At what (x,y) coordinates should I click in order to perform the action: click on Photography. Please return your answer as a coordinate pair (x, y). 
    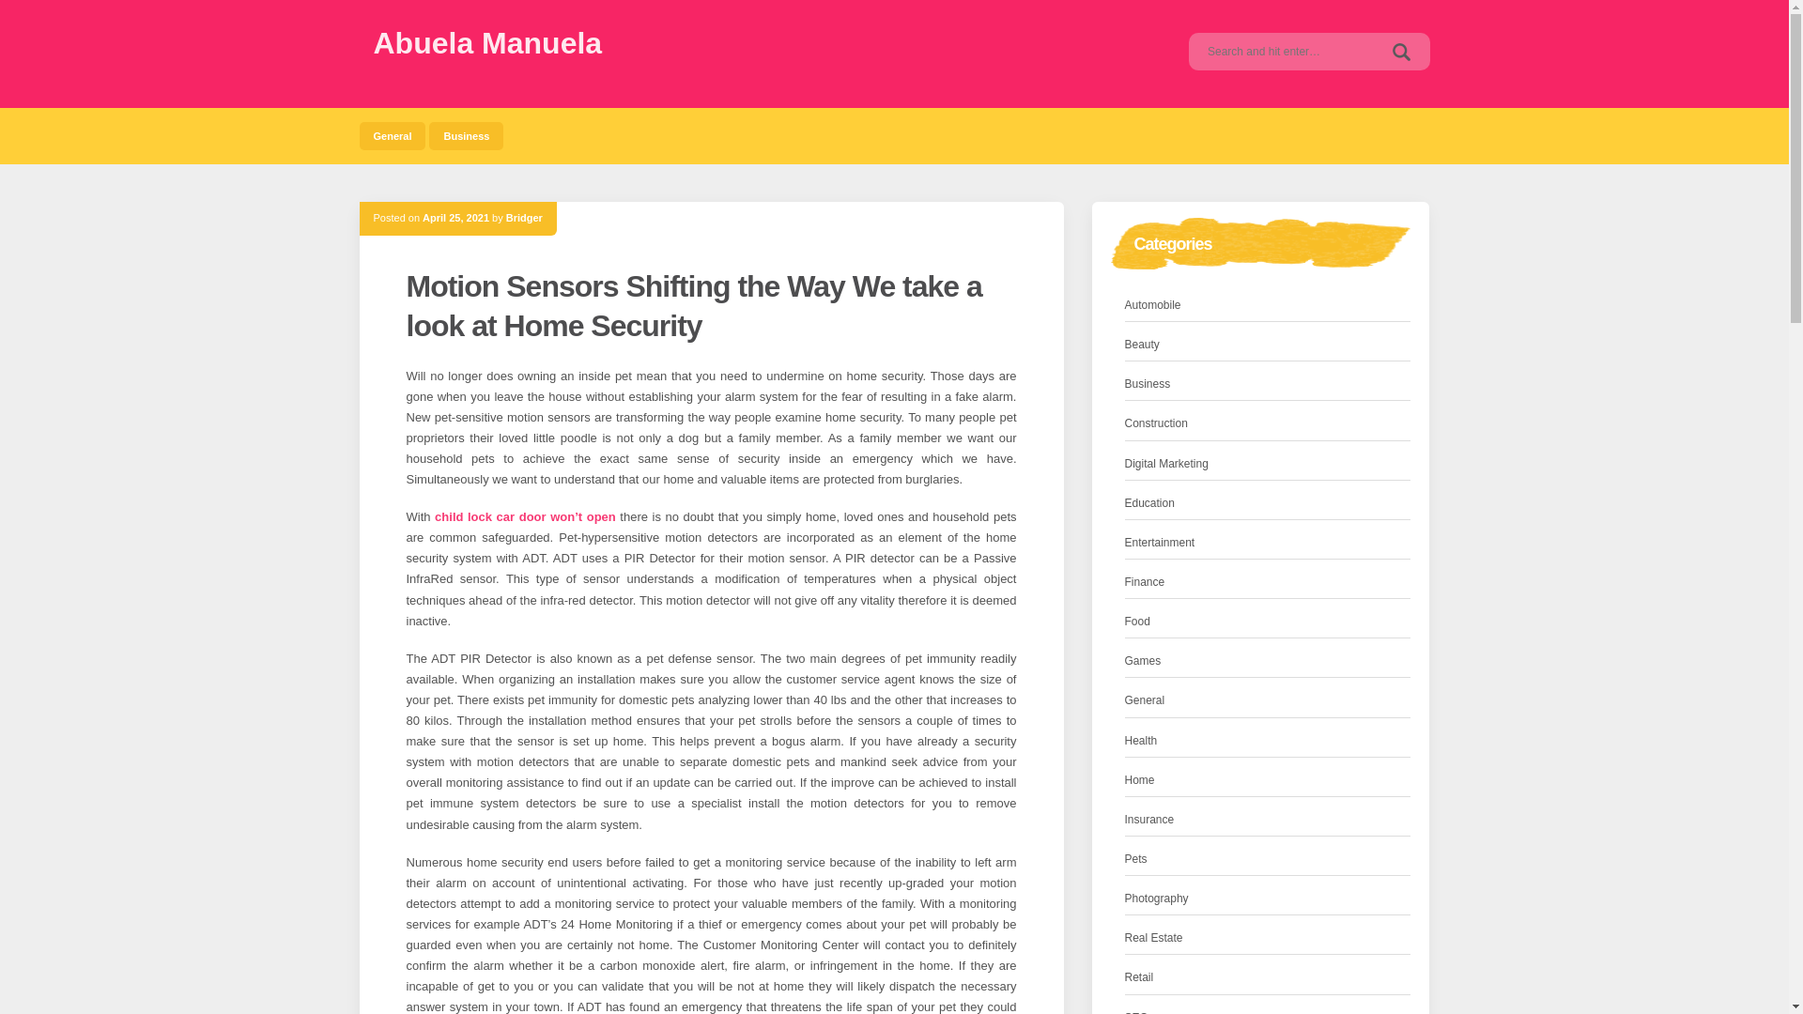
    Looking at the image, I should click on (1157, 899).